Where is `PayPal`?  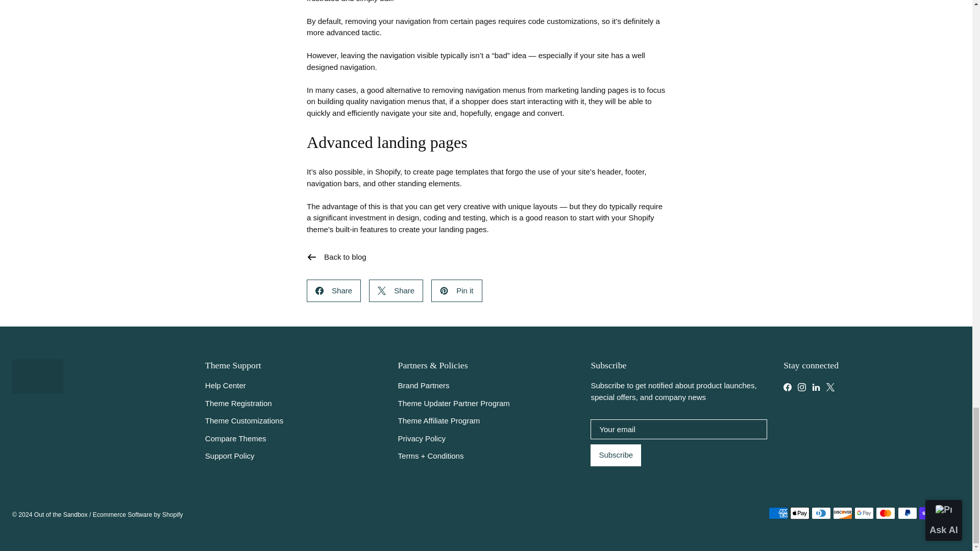
PayPal is located at coordinates (908, 513).